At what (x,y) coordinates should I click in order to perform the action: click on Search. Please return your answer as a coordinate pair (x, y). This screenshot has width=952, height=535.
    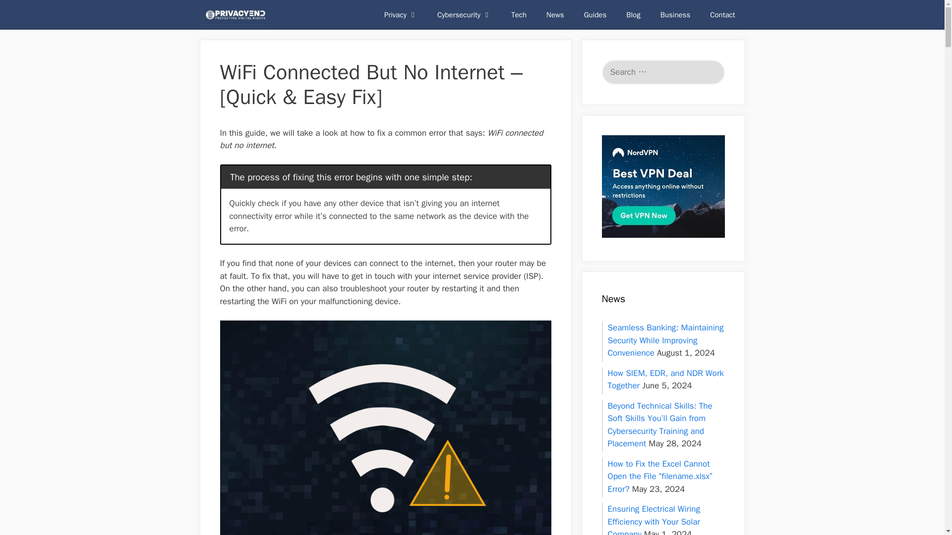
    Looking at the image, I should click on (22, 11).